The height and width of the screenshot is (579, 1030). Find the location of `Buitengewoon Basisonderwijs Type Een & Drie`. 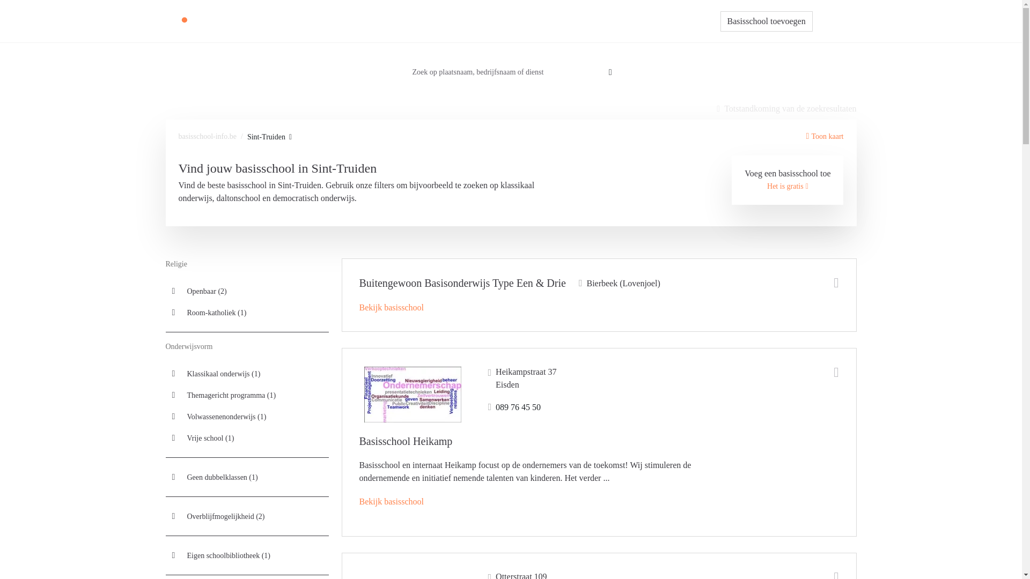

Buitengewoon Basisonderwijs Type Een & Drie is located at coordinates (462, 283).